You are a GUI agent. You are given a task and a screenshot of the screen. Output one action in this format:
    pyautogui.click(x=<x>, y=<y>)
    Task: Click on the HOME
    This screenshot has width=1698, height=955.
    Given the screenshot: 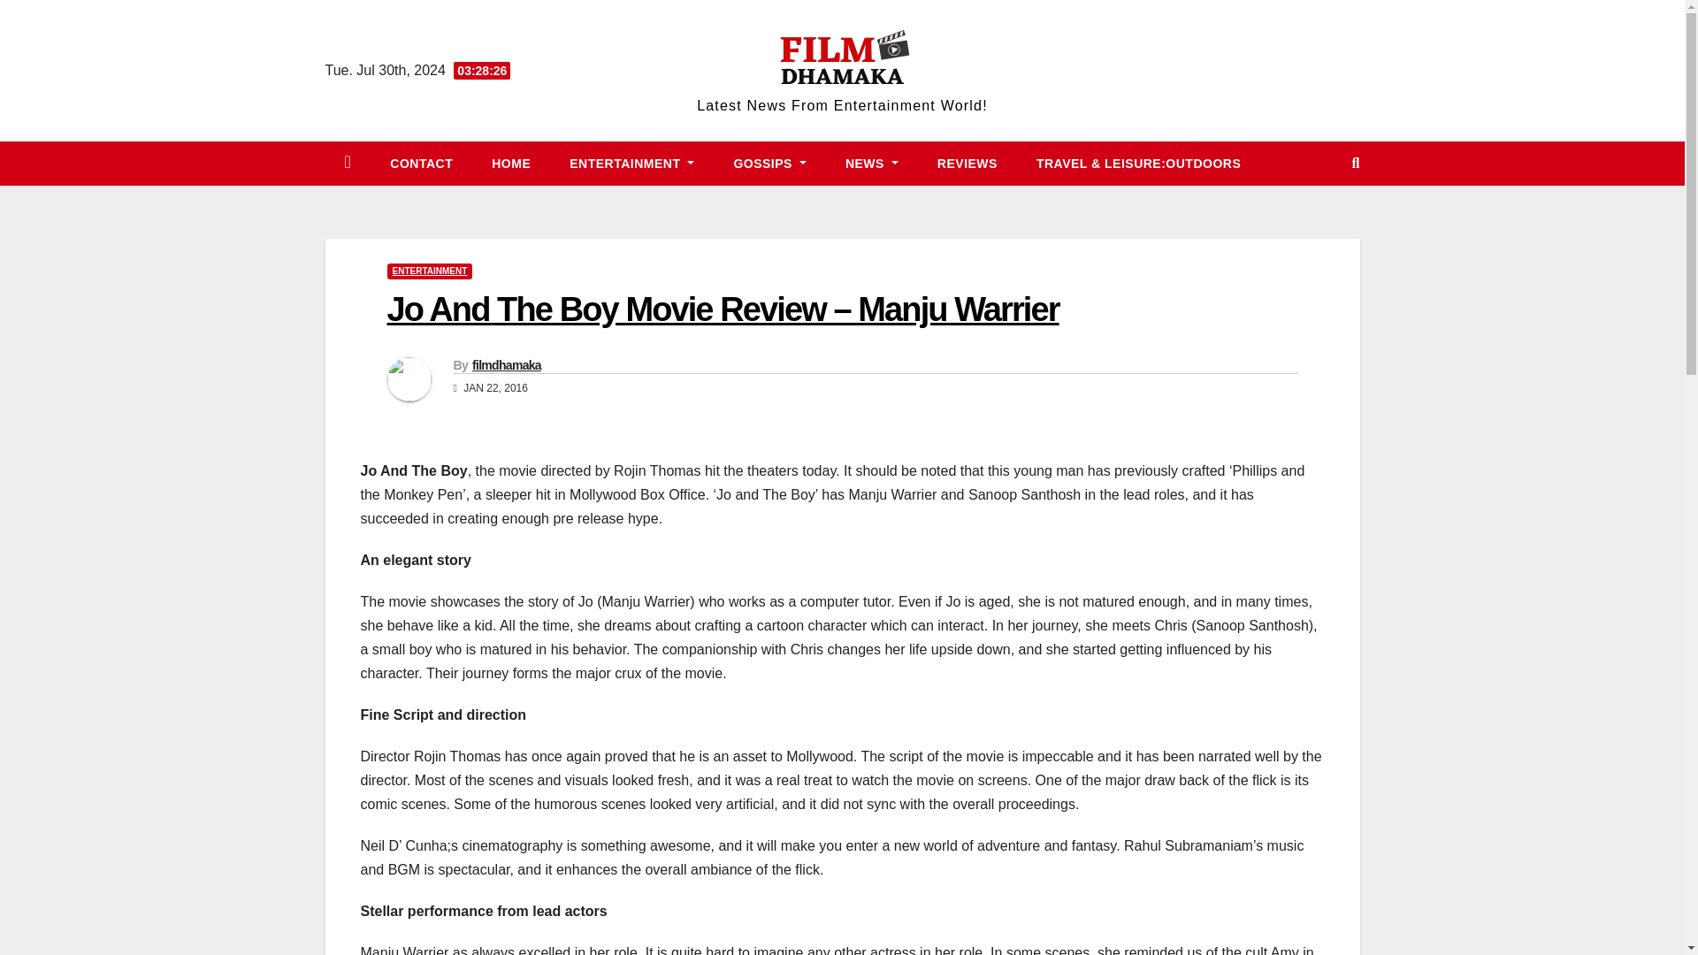 What is the action you would take?
    pyautogui.click(x=511, y=163)
    